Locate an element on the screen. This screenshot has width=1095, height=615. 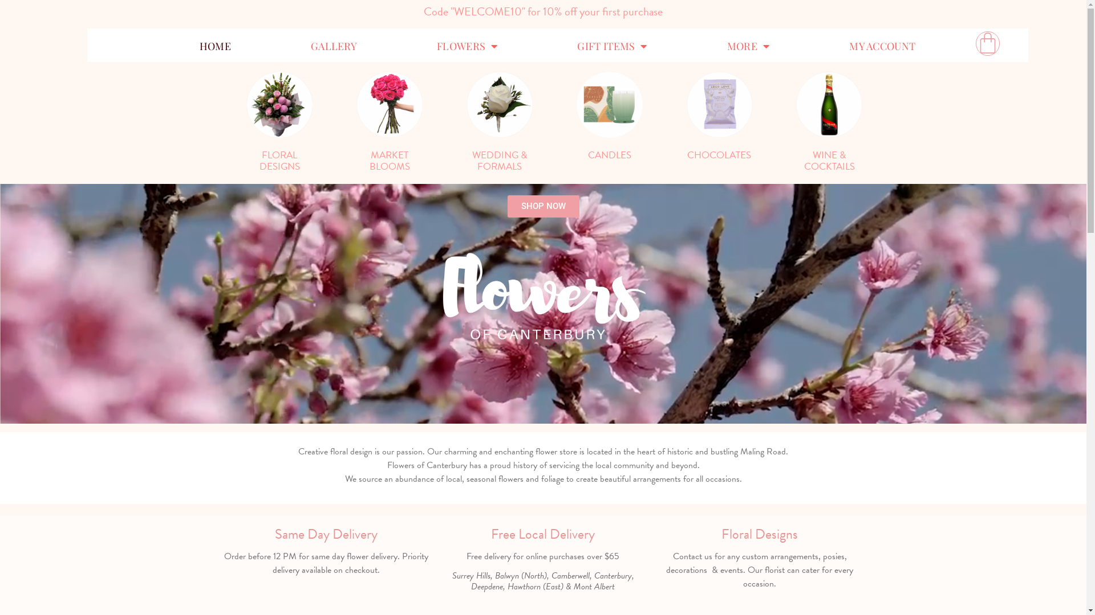
MARKET BLOOMS is located at coordinates (390, 122).